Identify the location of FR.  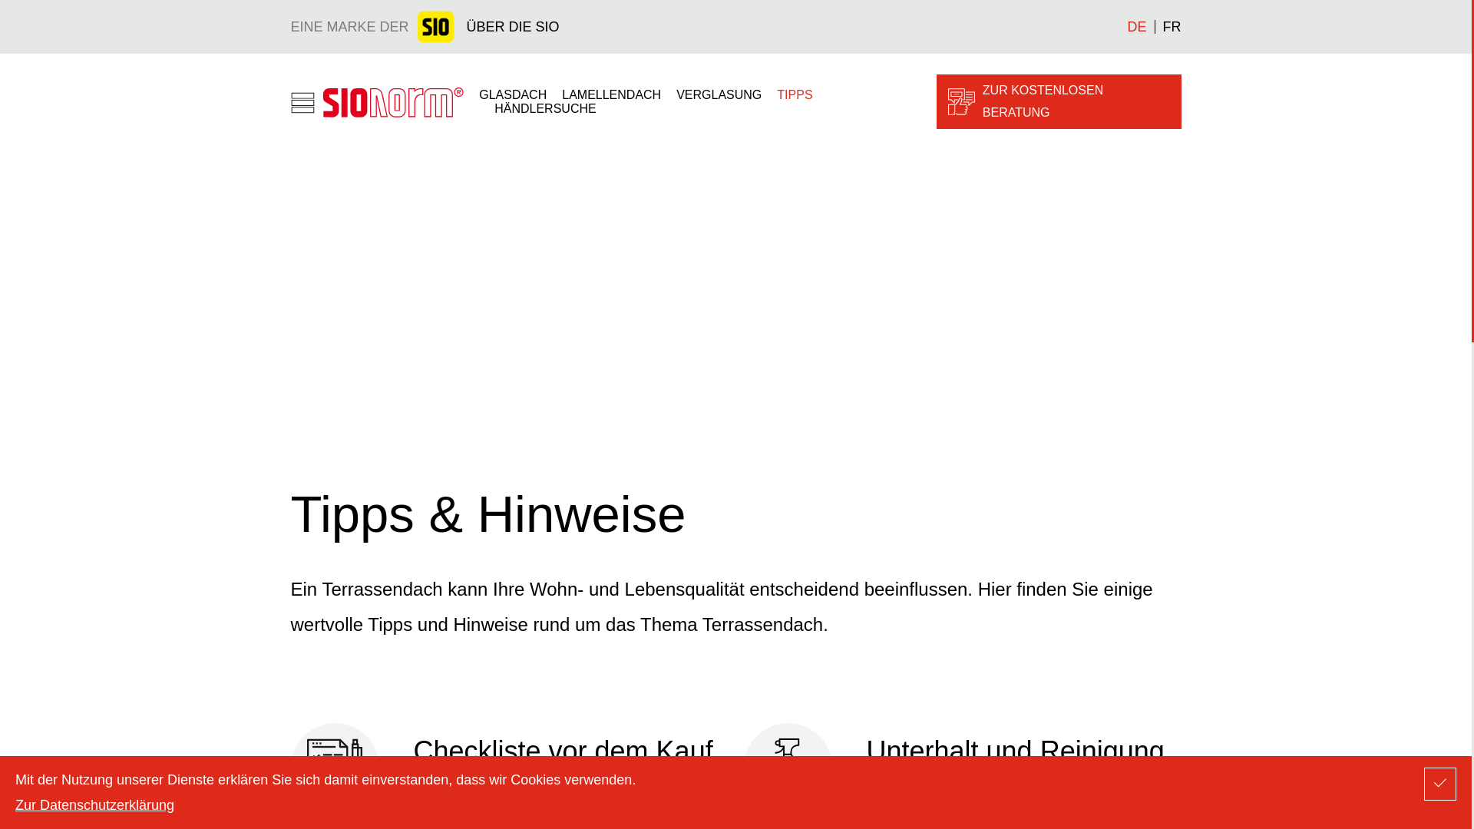
(1168, 27).